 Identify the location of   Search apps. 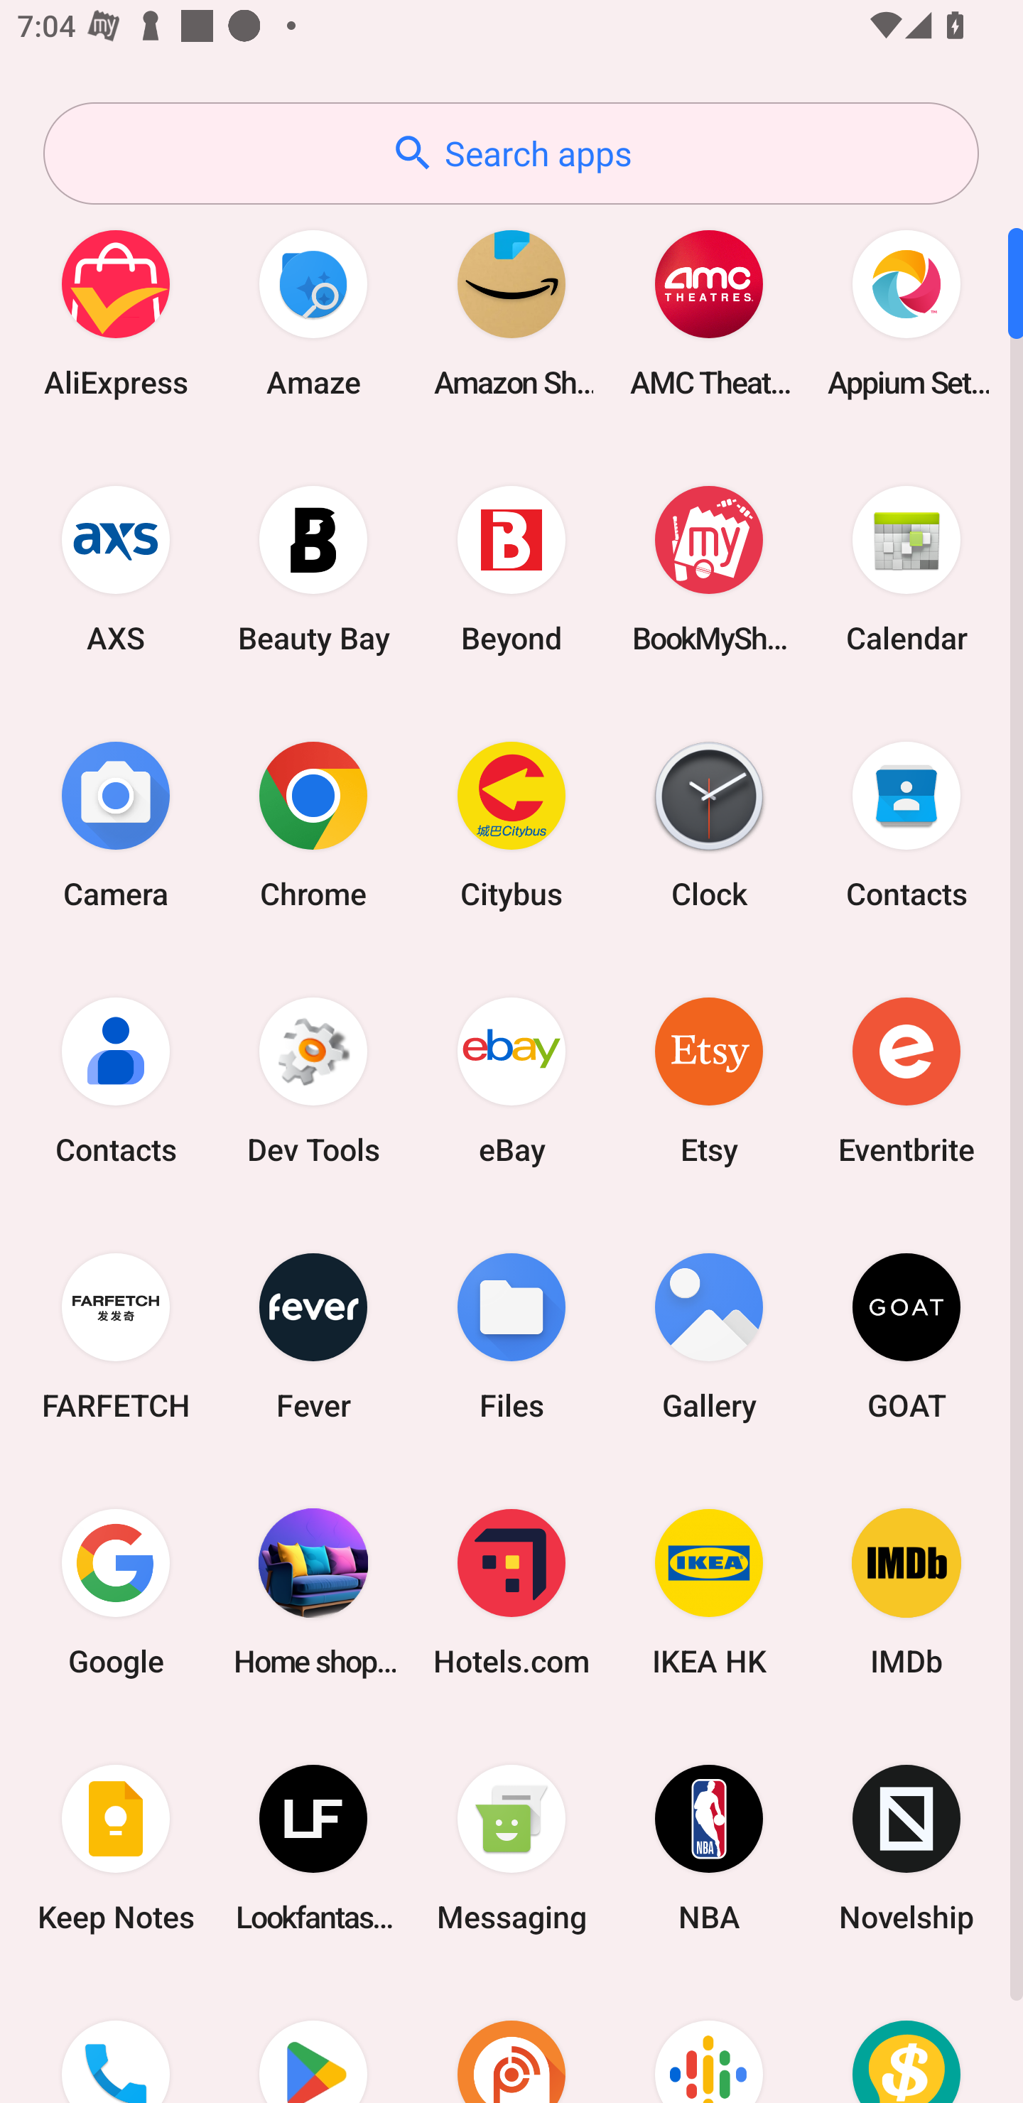
(511, 153).